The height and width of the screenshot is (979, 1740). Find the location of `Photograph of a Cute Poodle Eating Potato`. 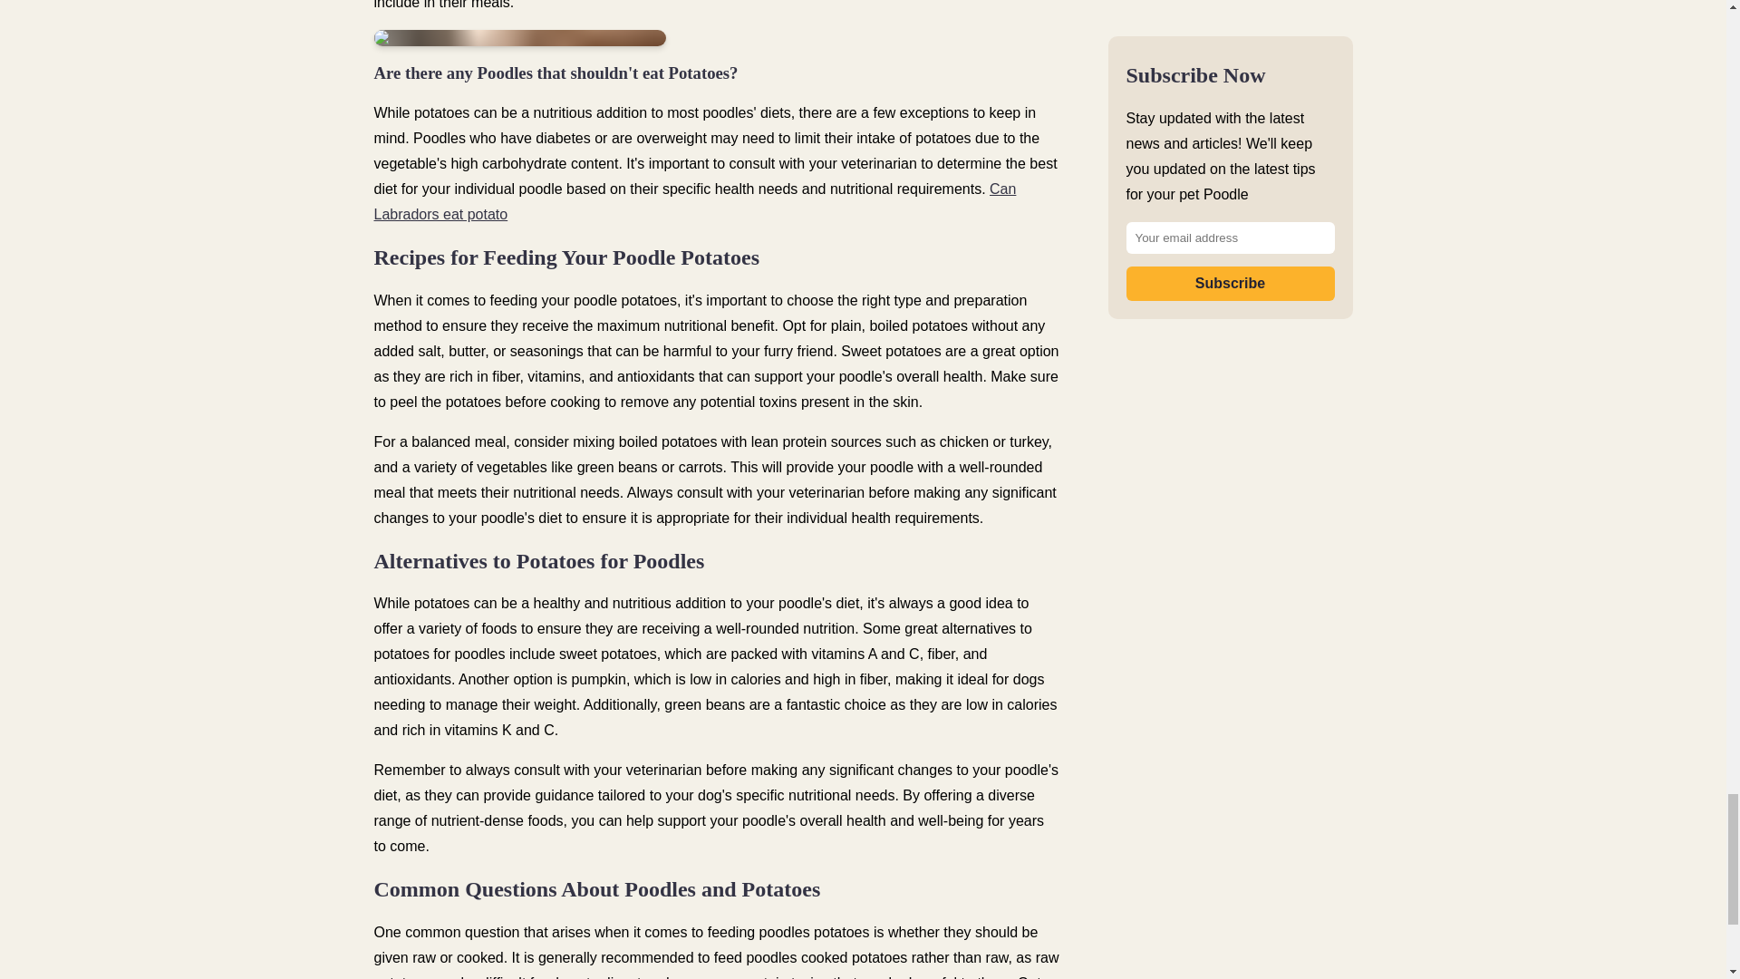

Photograph of a Cute Poodle Eating Potato is located at coordinates (520, 38).